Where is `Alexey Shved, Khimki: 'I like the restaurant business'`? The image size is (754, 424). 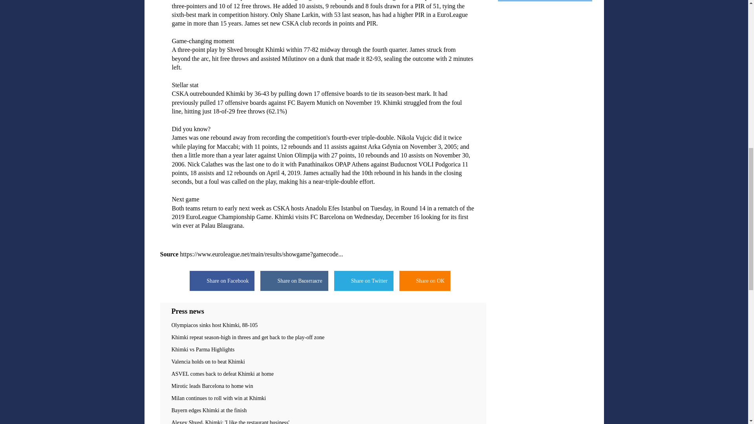
Alexey Shved, Khimki: 'I like the restaurant business' is located at coordinates (322, 422).